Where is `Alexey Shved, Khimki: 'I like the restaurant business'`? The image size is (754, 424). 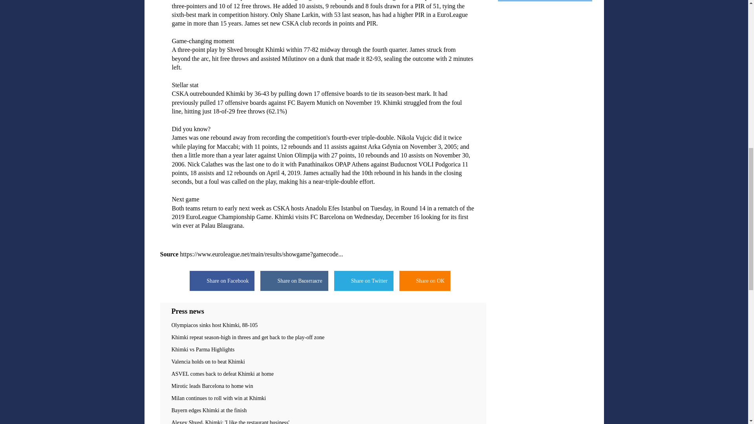
Alexey Shved, Khimki: 'I like the restaurant business' is located at coordinates (322, 422).